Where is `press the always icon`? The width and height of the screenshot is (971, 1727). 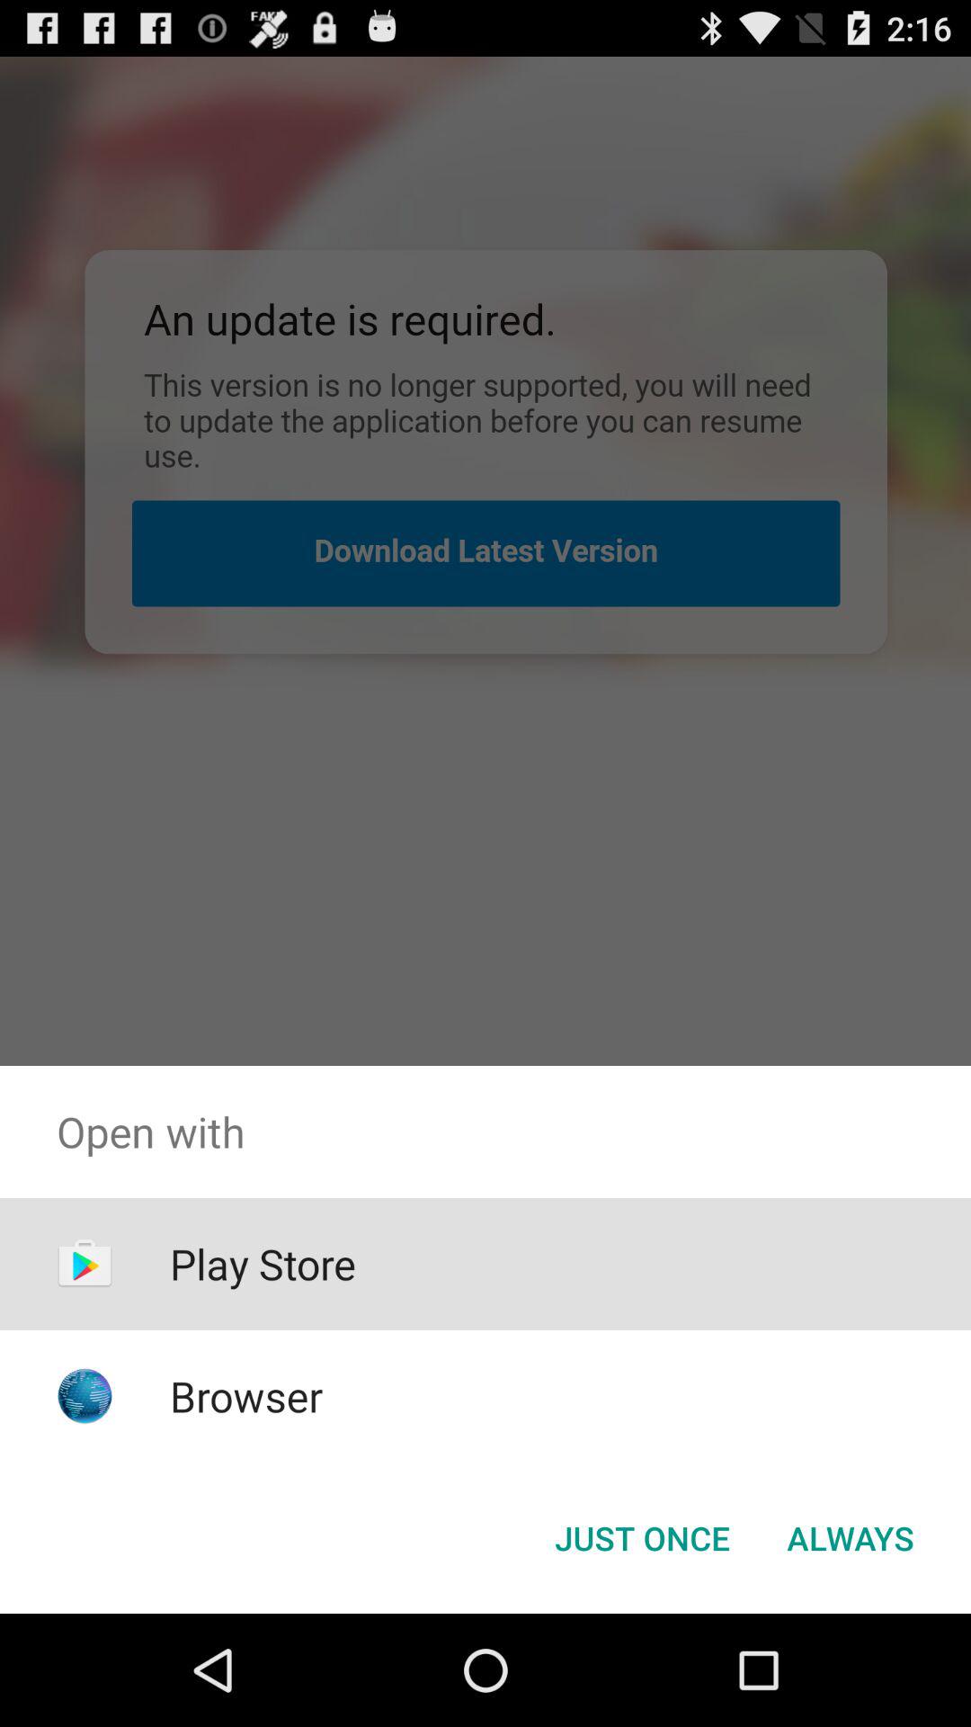
press the always icon is located at coordinates (851, 1538).